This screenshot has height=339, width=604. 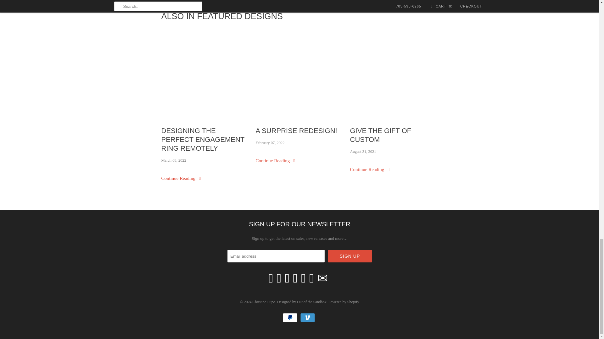 What do you see at coordinates (308, 318) in the screenshot?
I see `Venmo` at bounding box center [308, 318].